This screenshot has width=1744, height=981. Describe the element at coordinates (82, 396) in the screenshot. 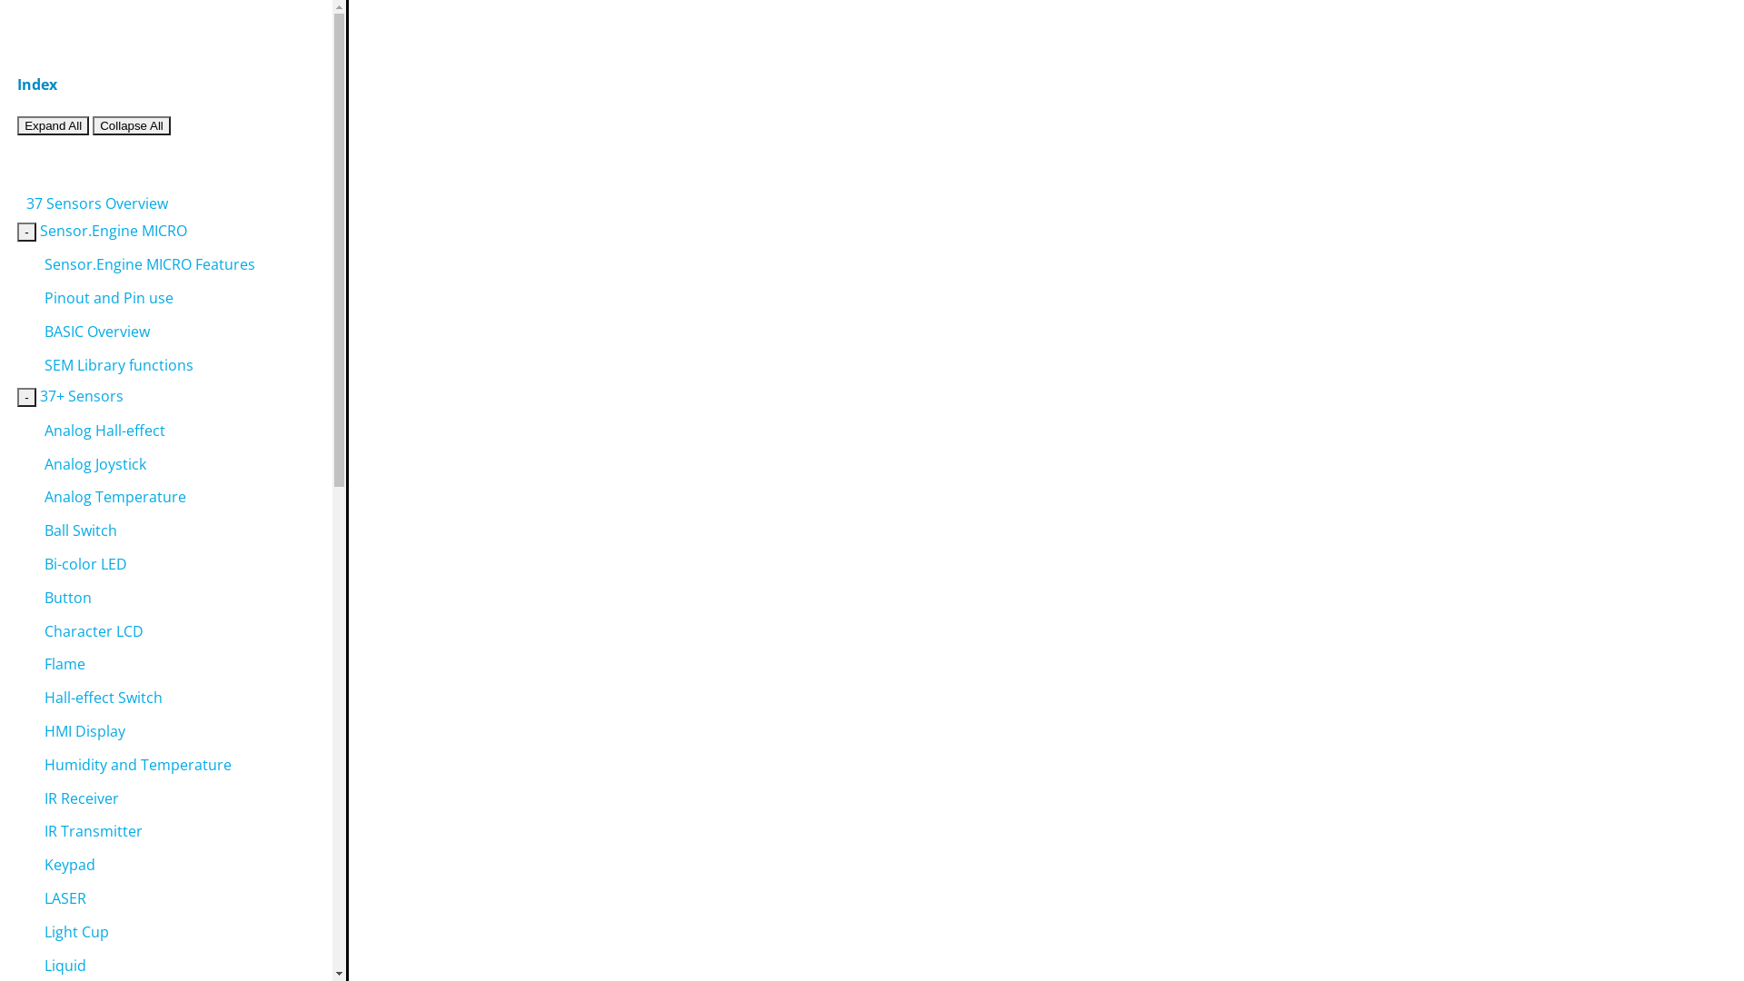

I see `37+ Sensors` at that location.